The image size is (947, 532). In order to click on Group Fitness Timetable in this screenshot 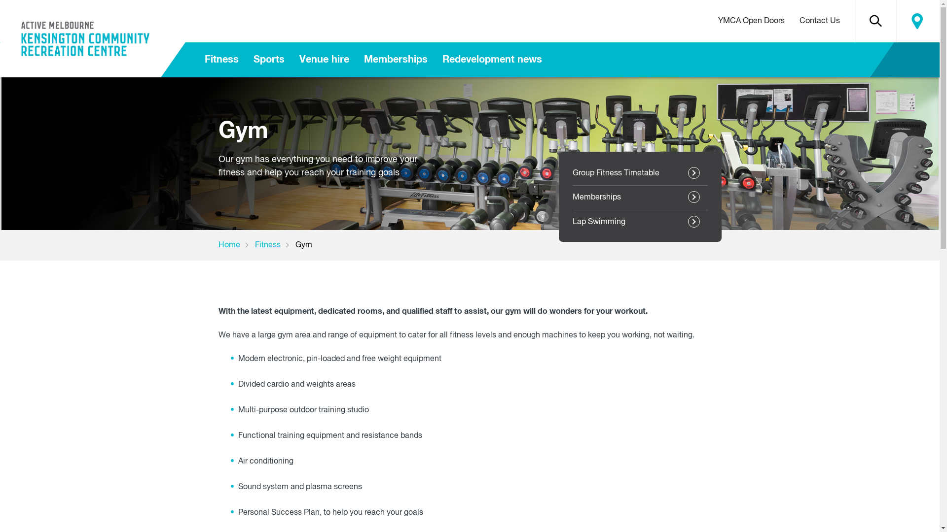, I will do `click(640, 173)`.